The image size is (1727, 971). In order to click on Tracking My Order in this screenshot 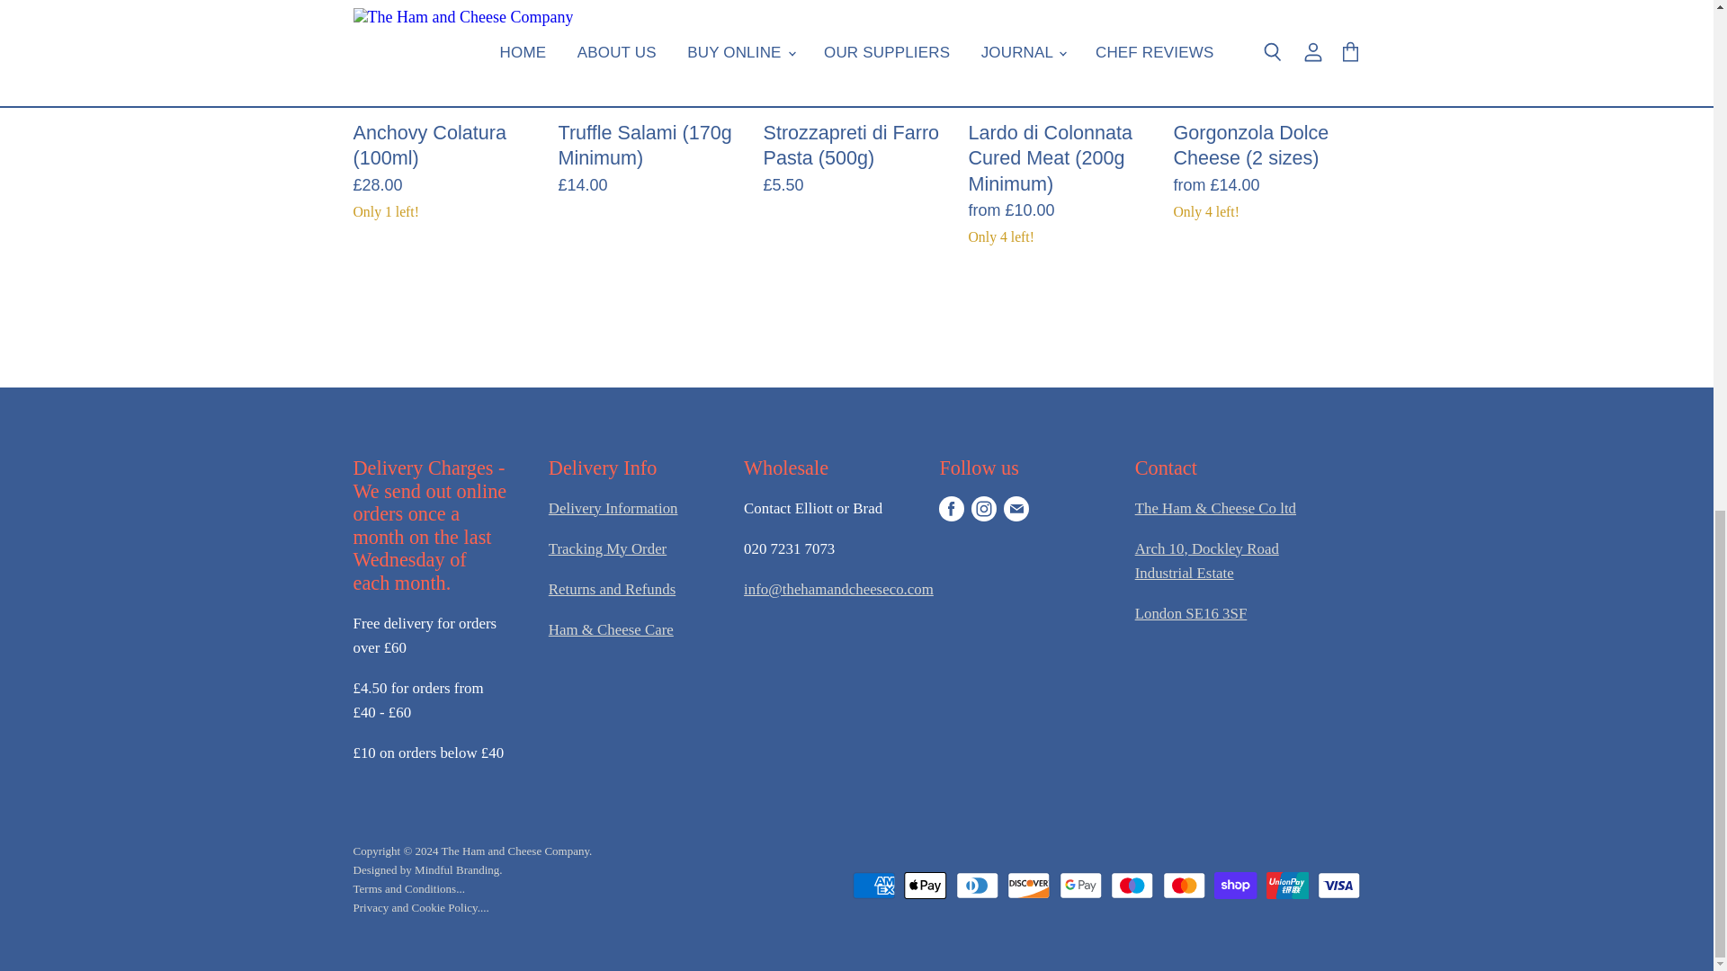, I will do `click(608, 548)`.